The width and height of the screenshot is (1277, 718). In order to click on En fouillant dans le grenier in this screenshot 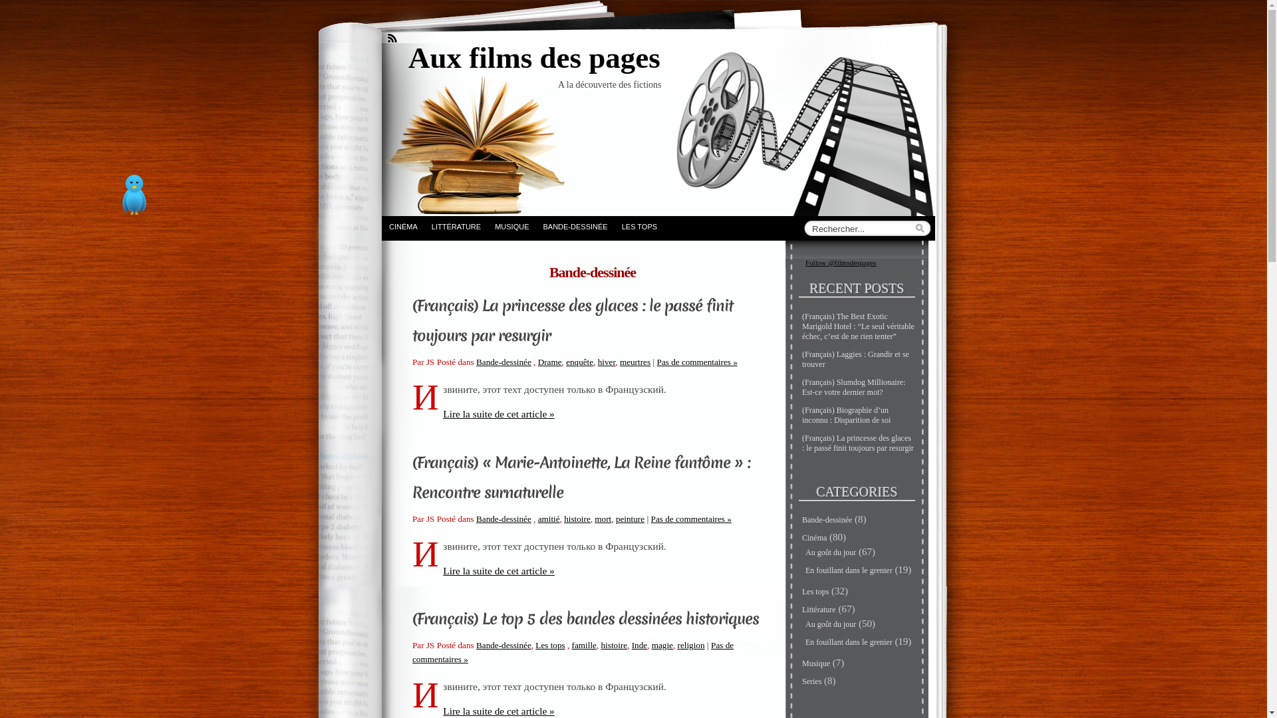, I will do `click(849, 570)`.